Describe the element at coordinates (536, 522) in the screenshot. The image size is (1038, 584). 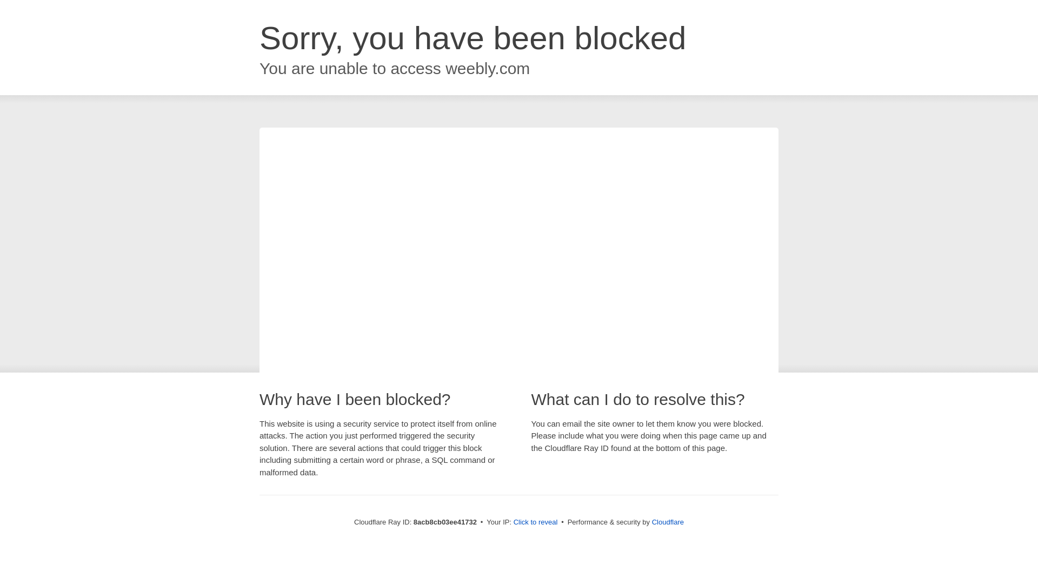
I see `Click to reveal` at that location.